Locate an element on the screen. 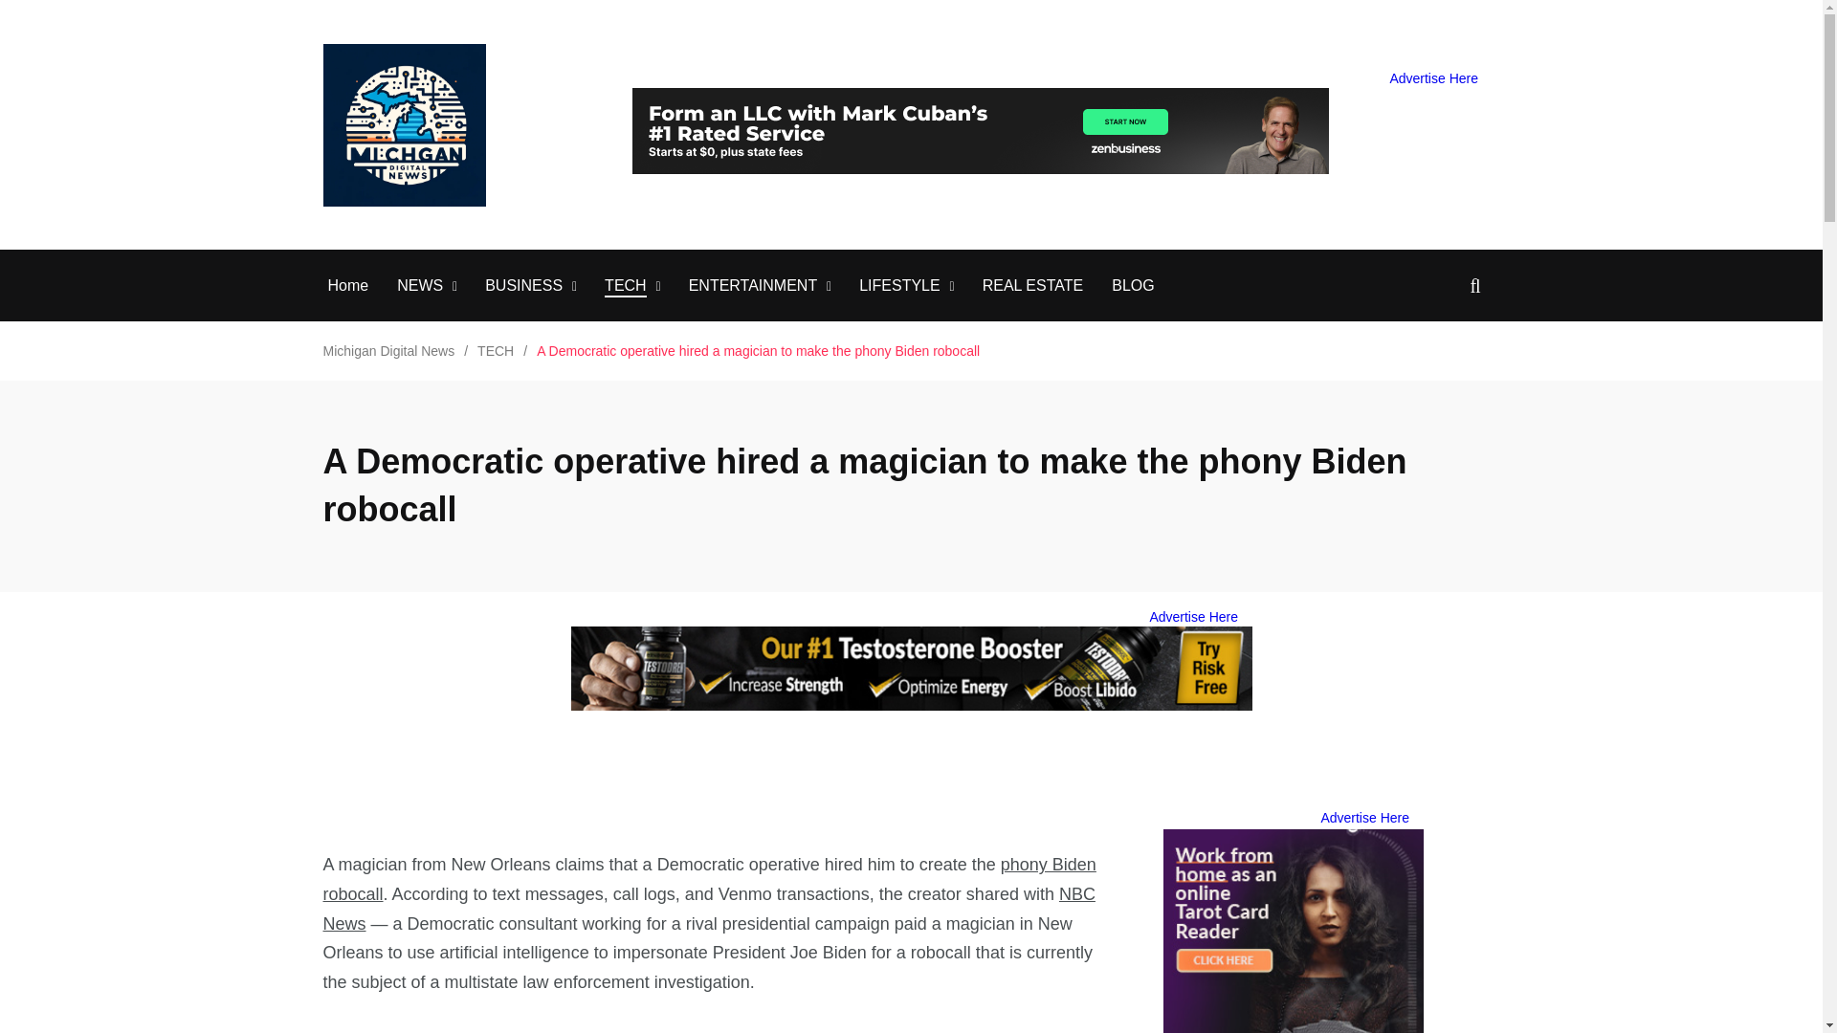  Go to Michigan Digital News. is located at coordinates (388, 350).